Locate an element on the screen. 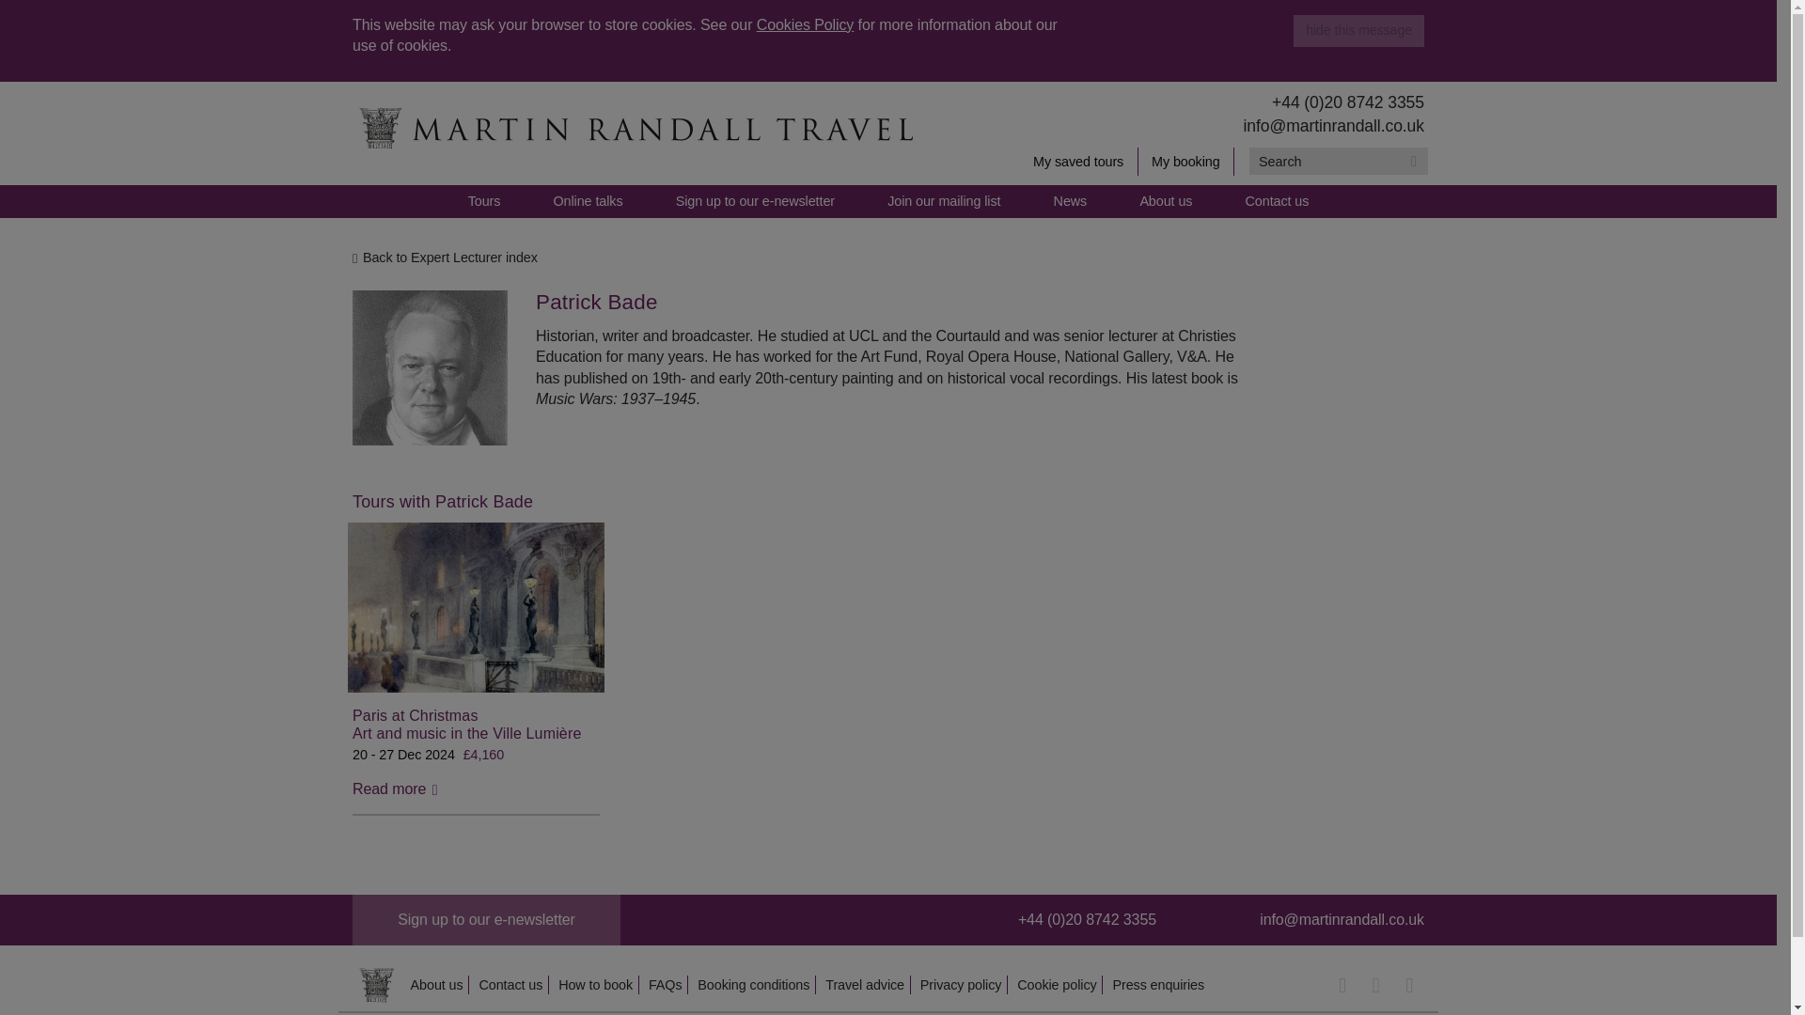  Martin Randall Travel is located at coordinates (634, 129).